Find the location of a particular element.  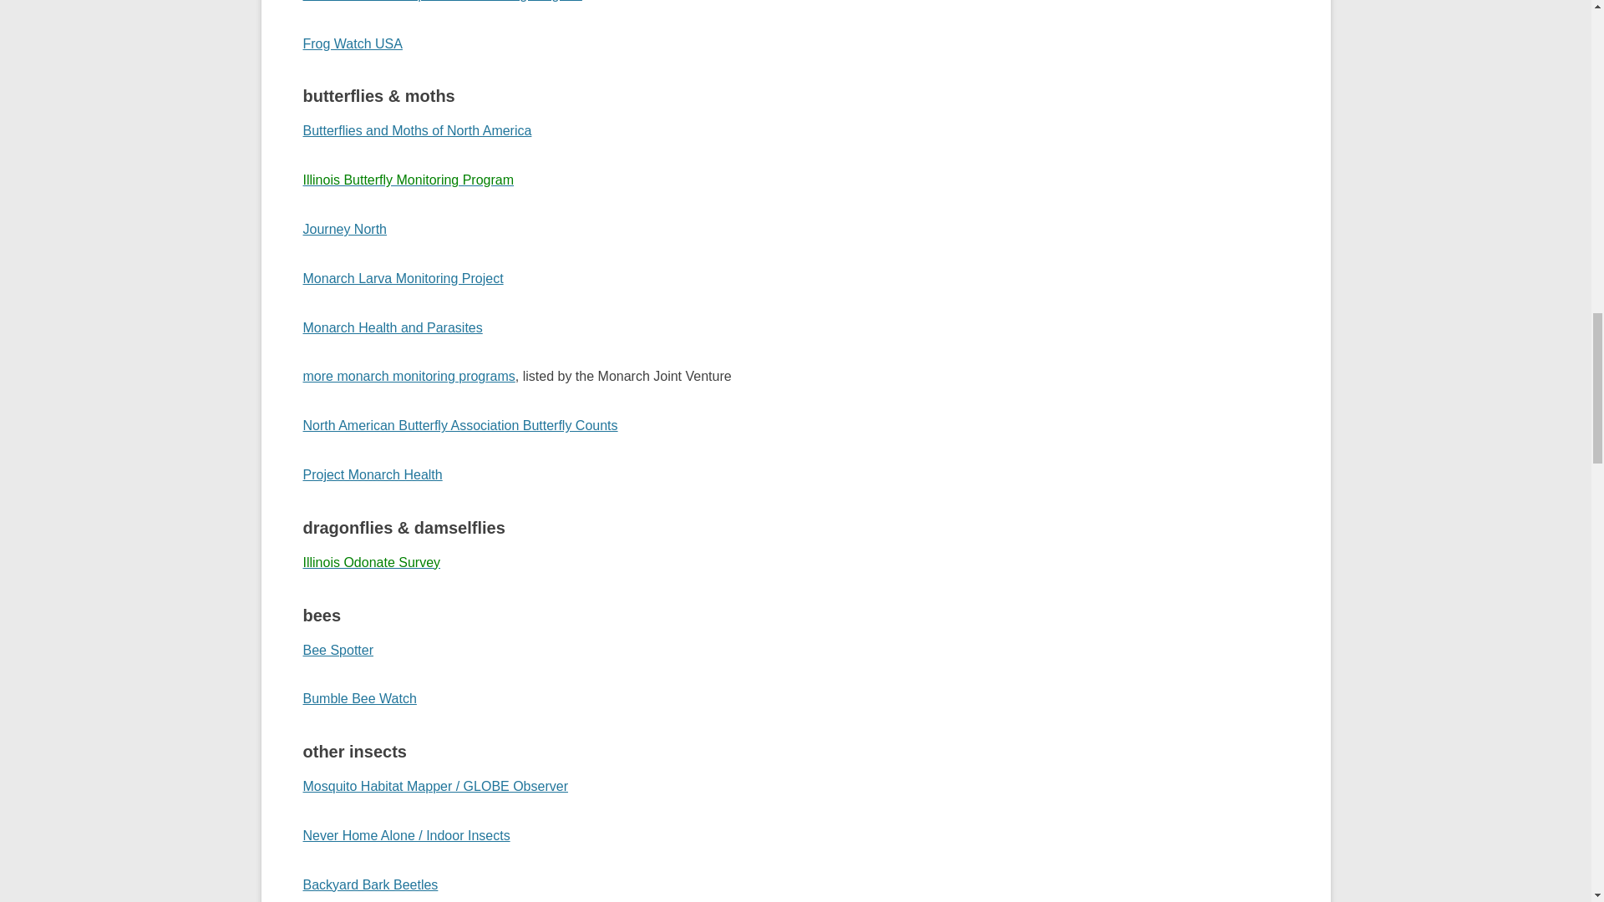

Butterflies and Moths of North America is located at coordinates (416, 130).